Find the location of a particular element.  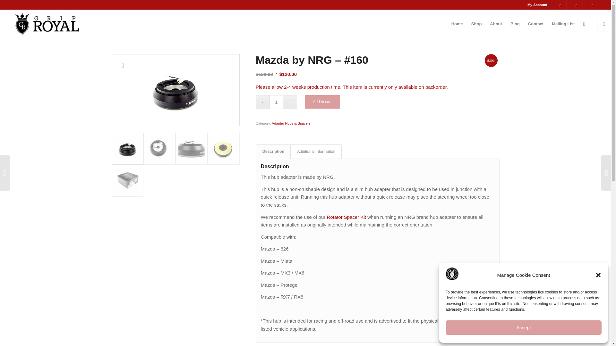

1 is located at coordinates (277, 102).